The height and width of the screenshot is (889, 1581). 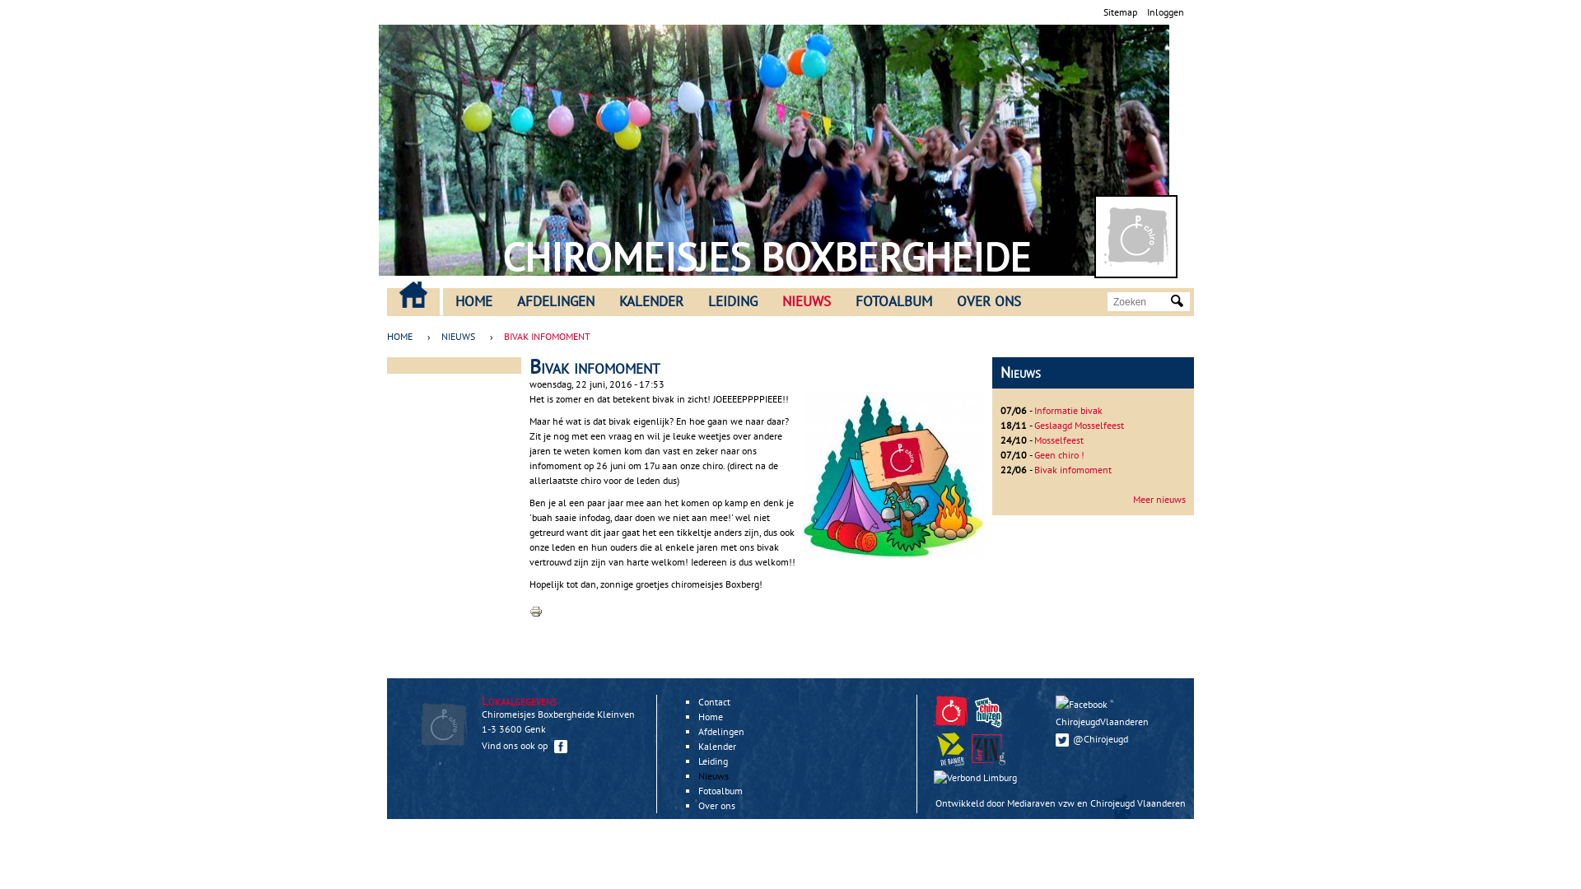 I want to click on Zindering, so click(x=977, y=777).